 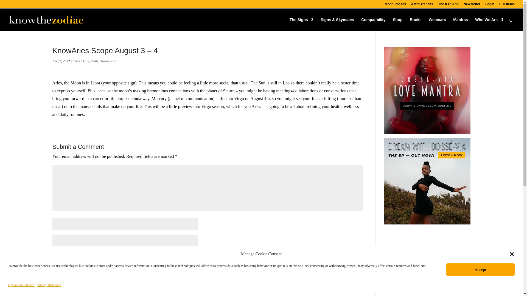 I want to click on The KTZ App, so click(x=448, y=5).